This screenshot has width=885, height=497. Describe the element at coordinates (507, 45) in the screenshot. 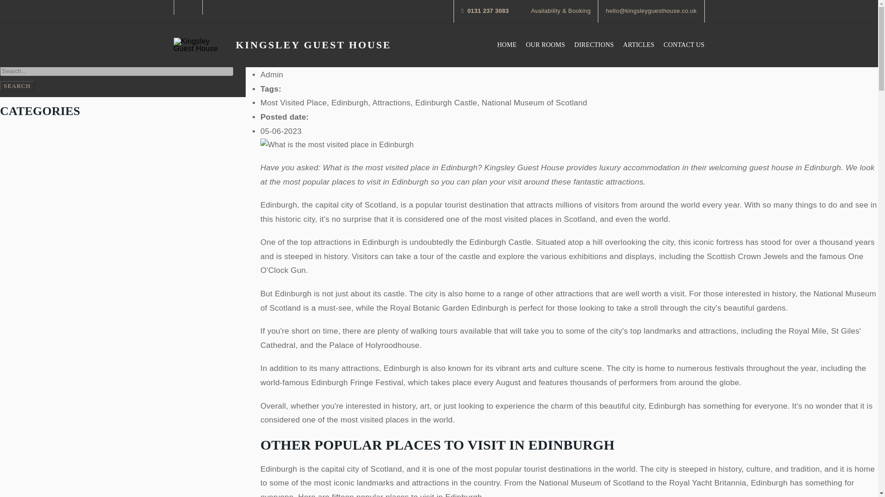

I see `Home` at that location.